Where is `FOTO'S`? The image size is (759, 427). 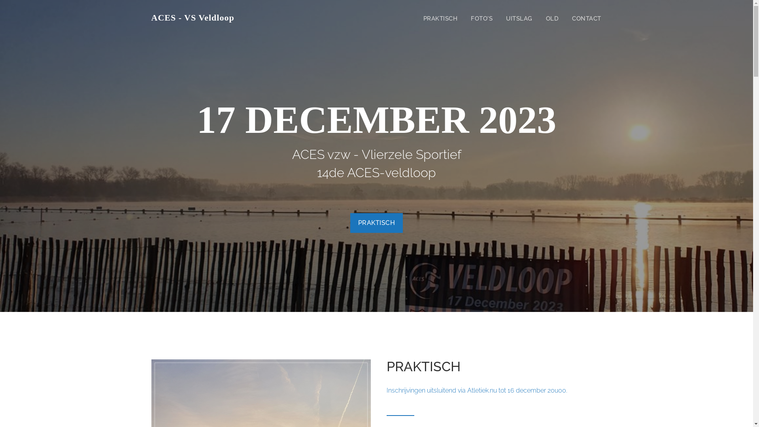
FOTO'S is located at coordinates (481, 19).